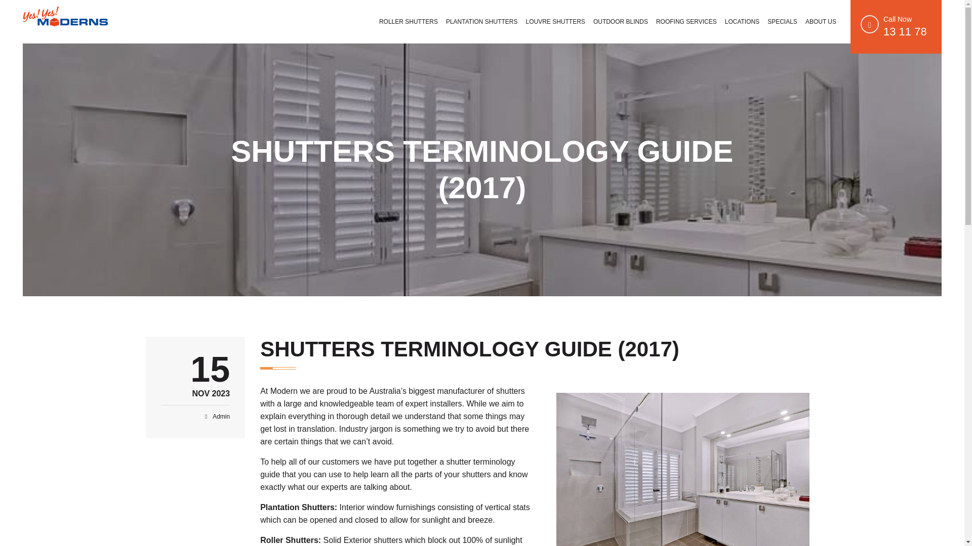  I want to click on LOCATIONS, so click(742, 21).